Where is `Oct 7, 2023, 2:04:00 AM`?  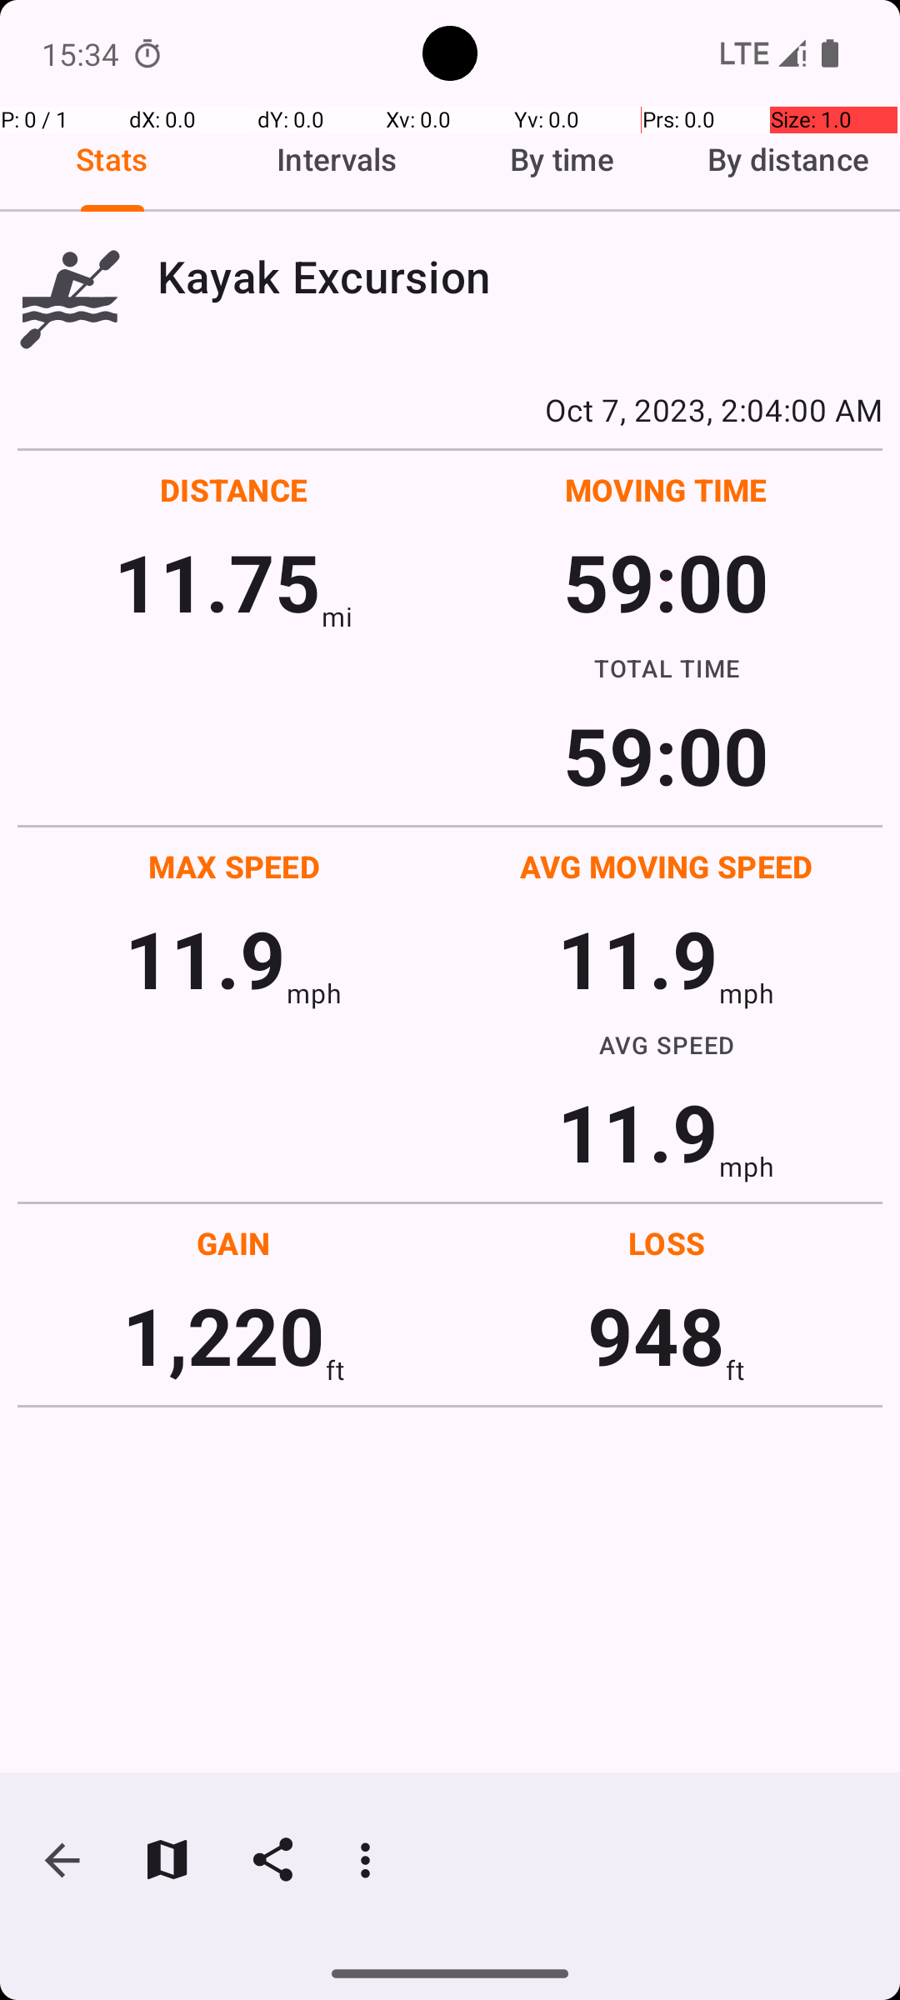
Oct 7, 2023, 2:04:00 AM is located at coordinates (450, 409).